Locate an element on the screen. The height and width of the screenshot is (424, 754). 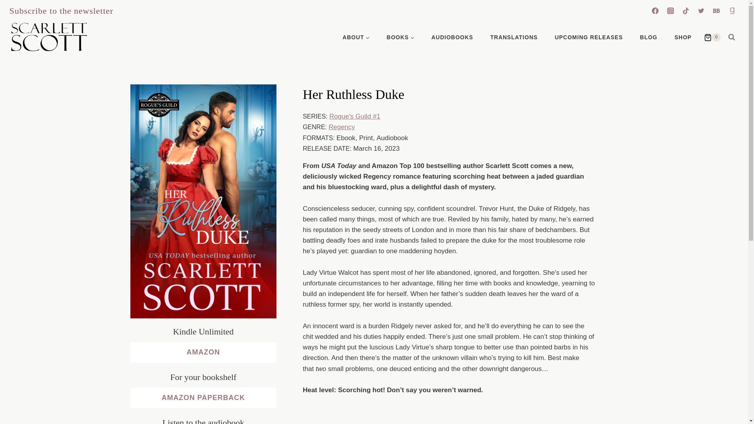
0 is located at coordinates (712, 37).